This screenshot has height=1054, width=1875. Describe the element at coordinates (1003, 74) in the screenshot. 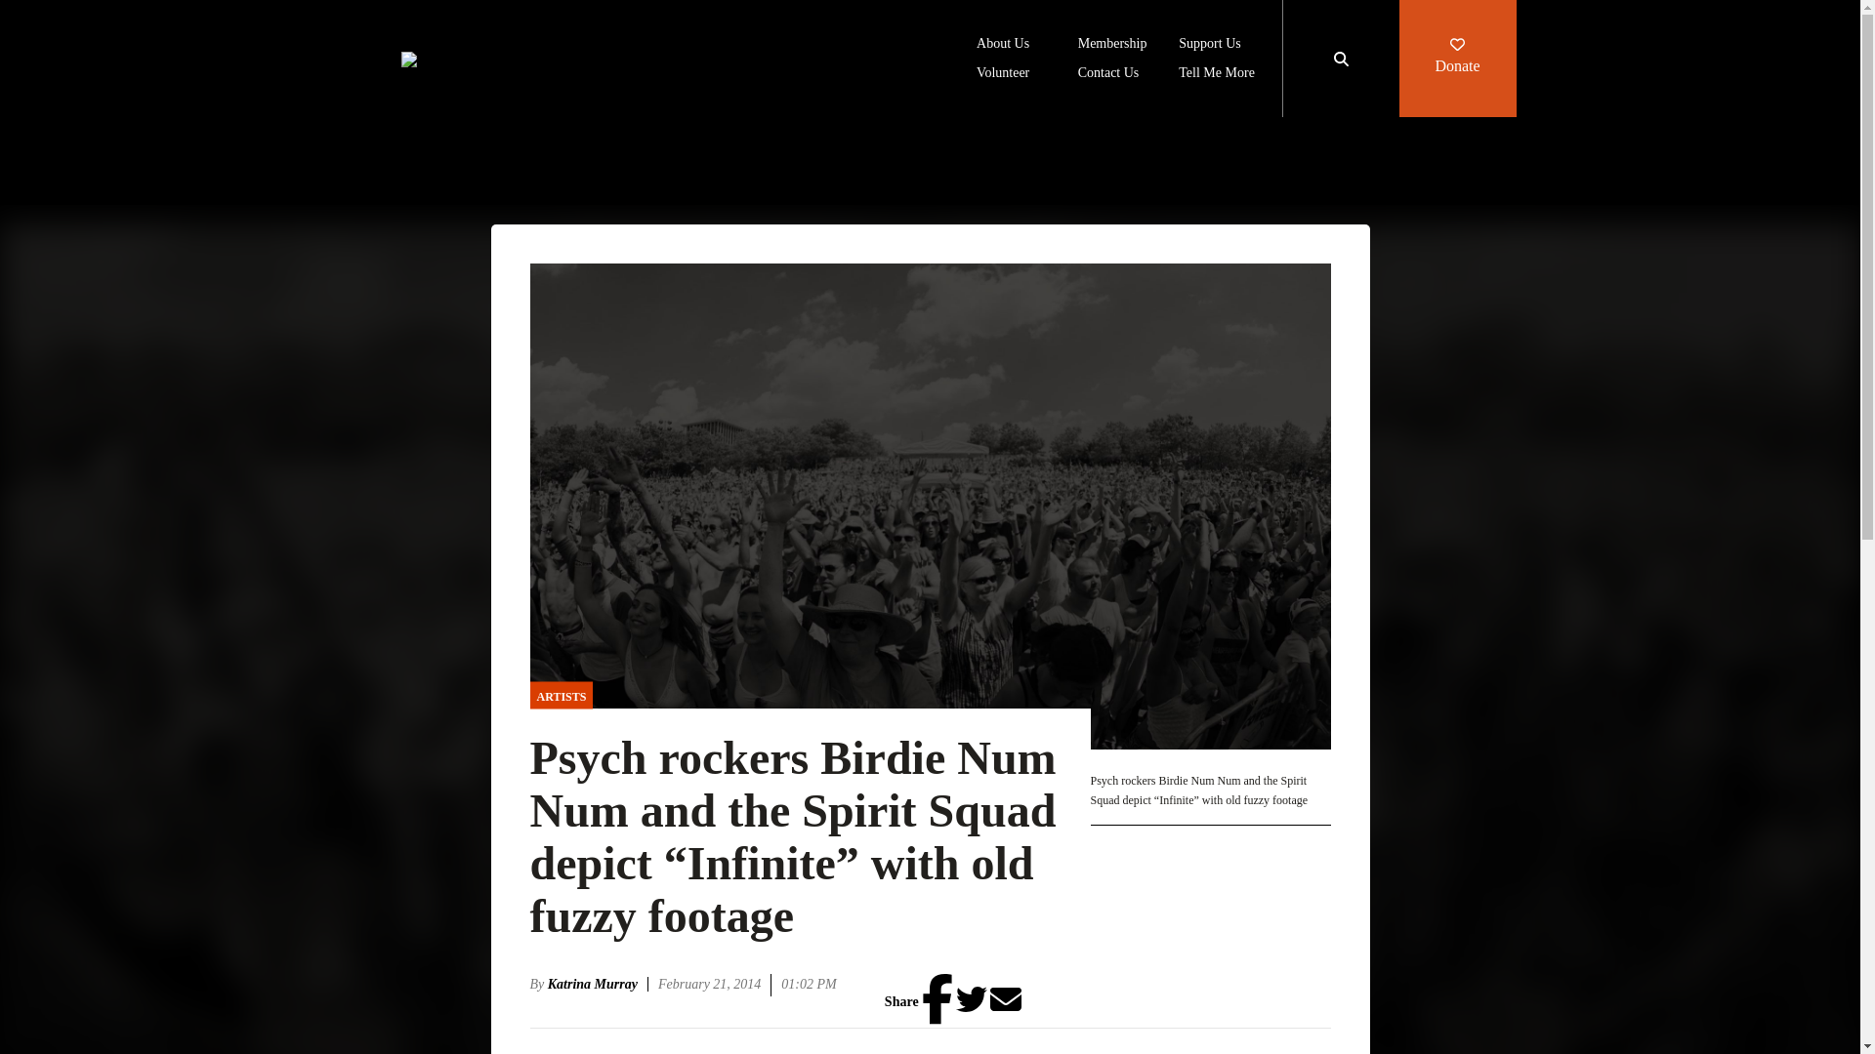

I see `Volunteer` at that location.